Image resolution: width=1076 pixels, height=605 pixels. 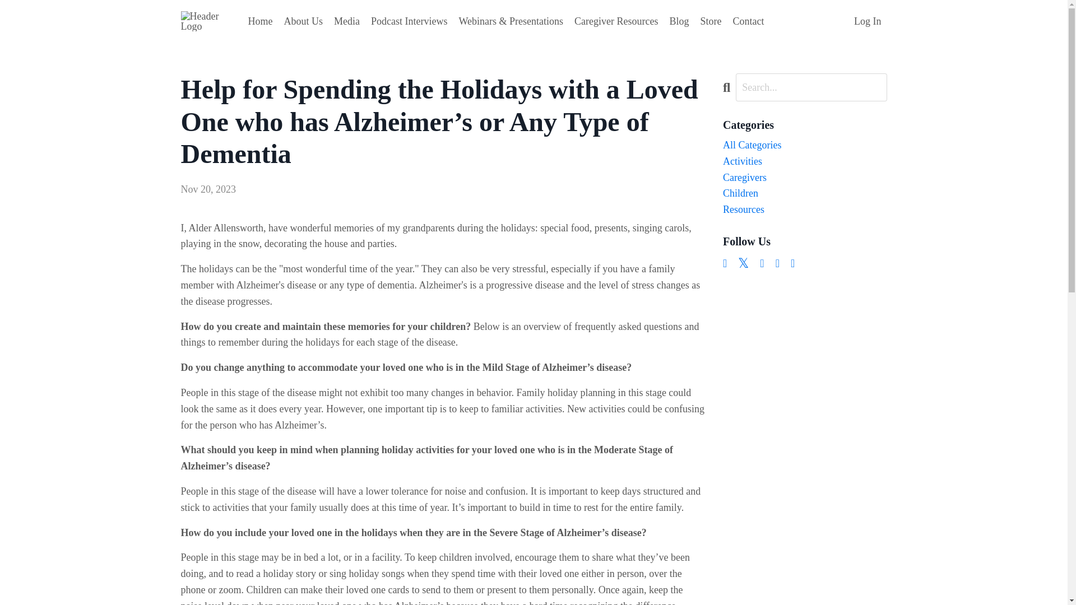 What do you see at coordinates (868, 21) in the screenshot?
I see `Log In` at bounding box center [868, 21].